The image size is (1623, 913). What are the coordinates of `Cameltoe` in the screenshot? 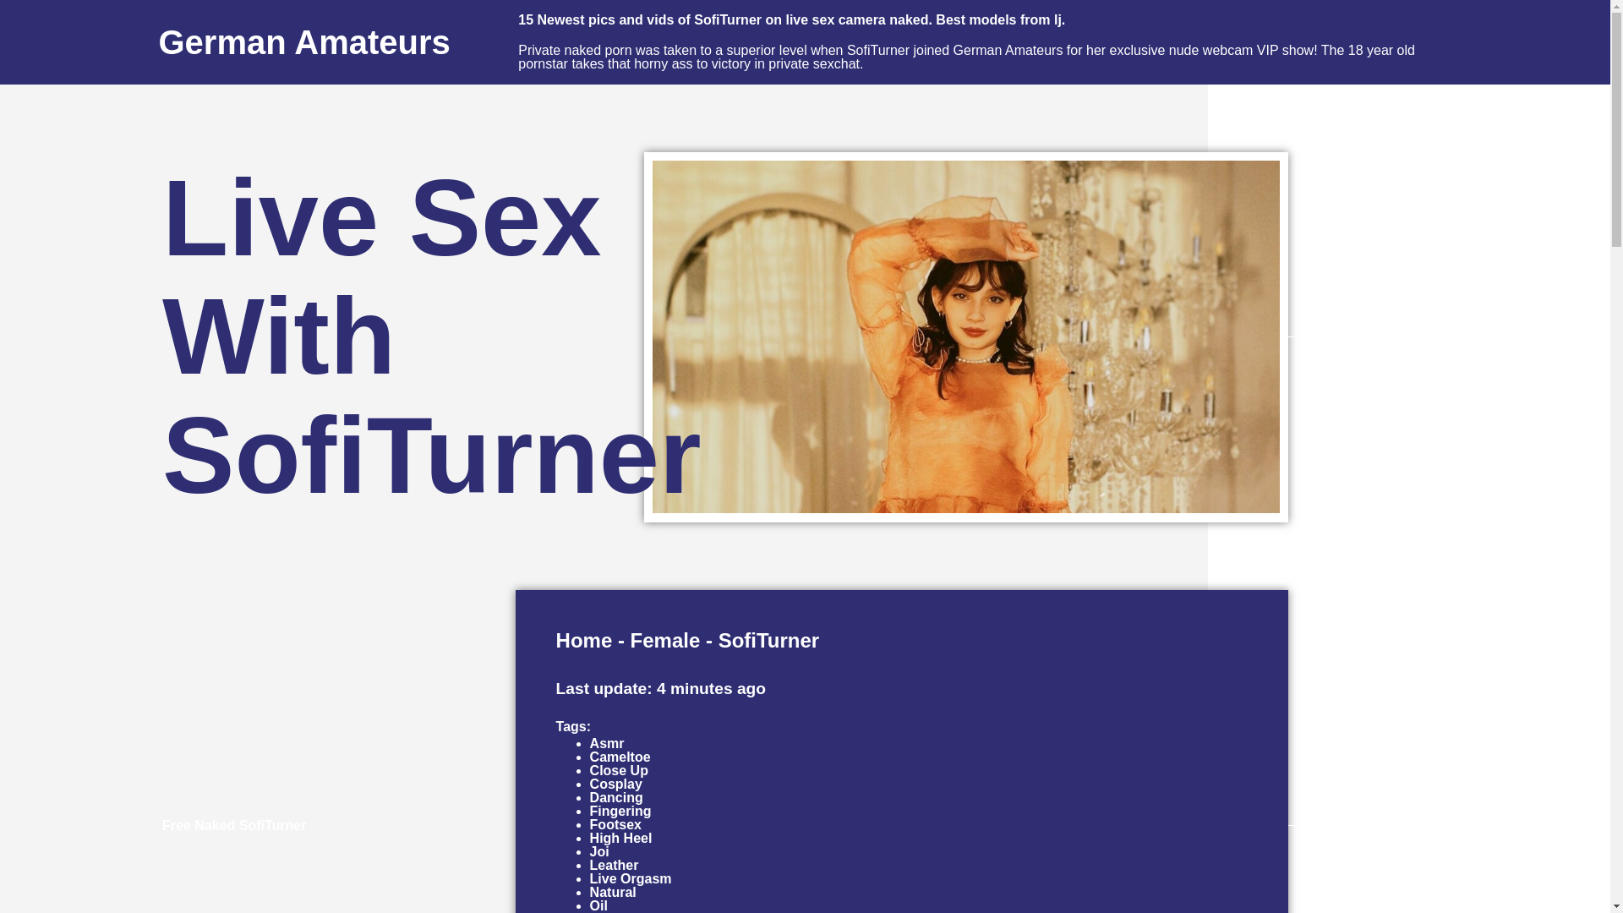 It's located at (620, 756).